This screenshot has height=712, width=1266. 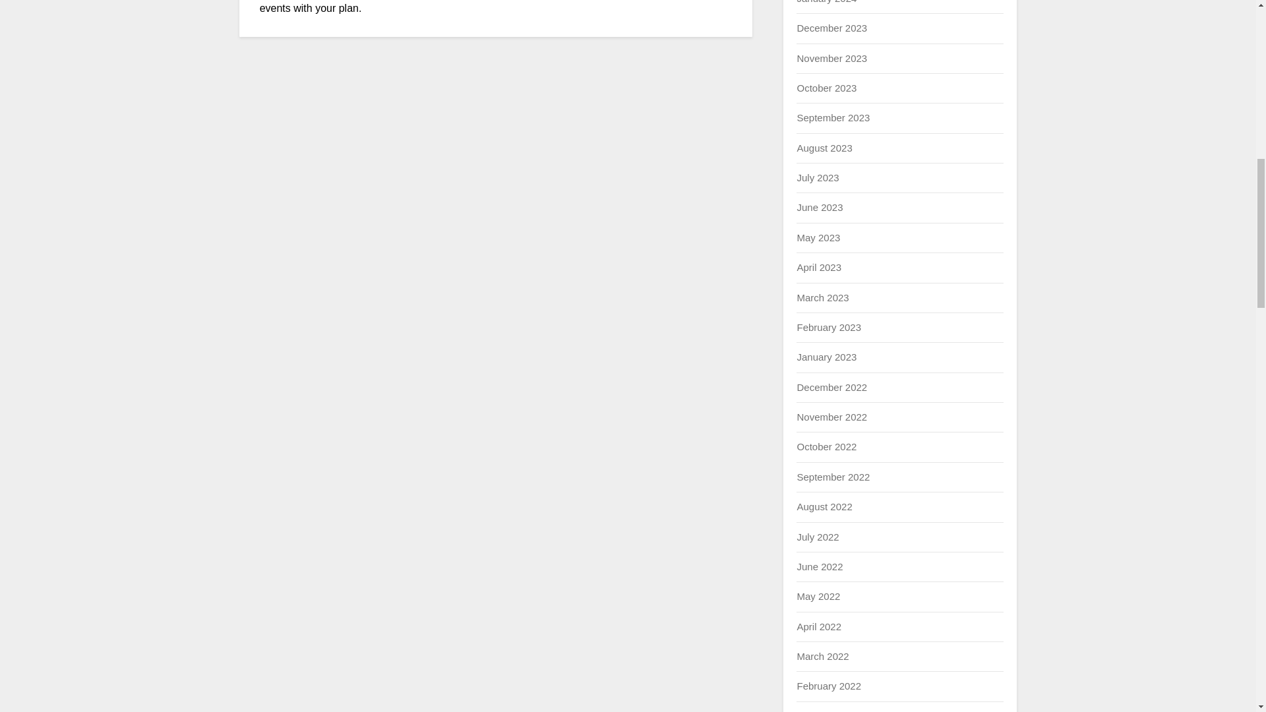 I want to click on June 2023, so click(x=819, y=207).